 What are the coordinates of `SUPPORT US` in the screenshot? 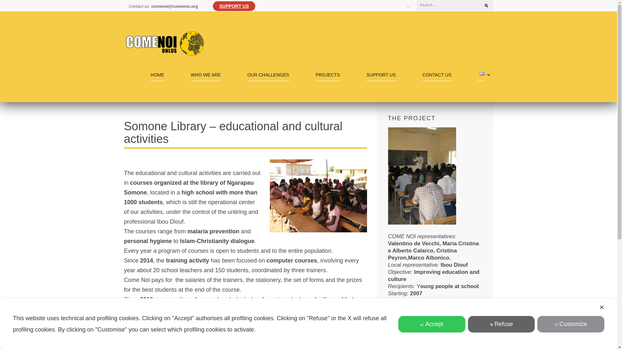 It's located at (381, 76).